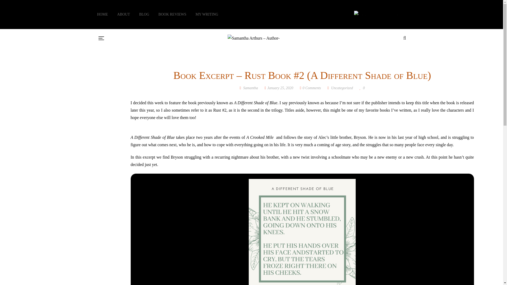 The height and width of the screenshot is (285, 507). What do you see at coordinates (249, 88) in the screenshot?
I see `Samantha` at bounding box center [249, 88].